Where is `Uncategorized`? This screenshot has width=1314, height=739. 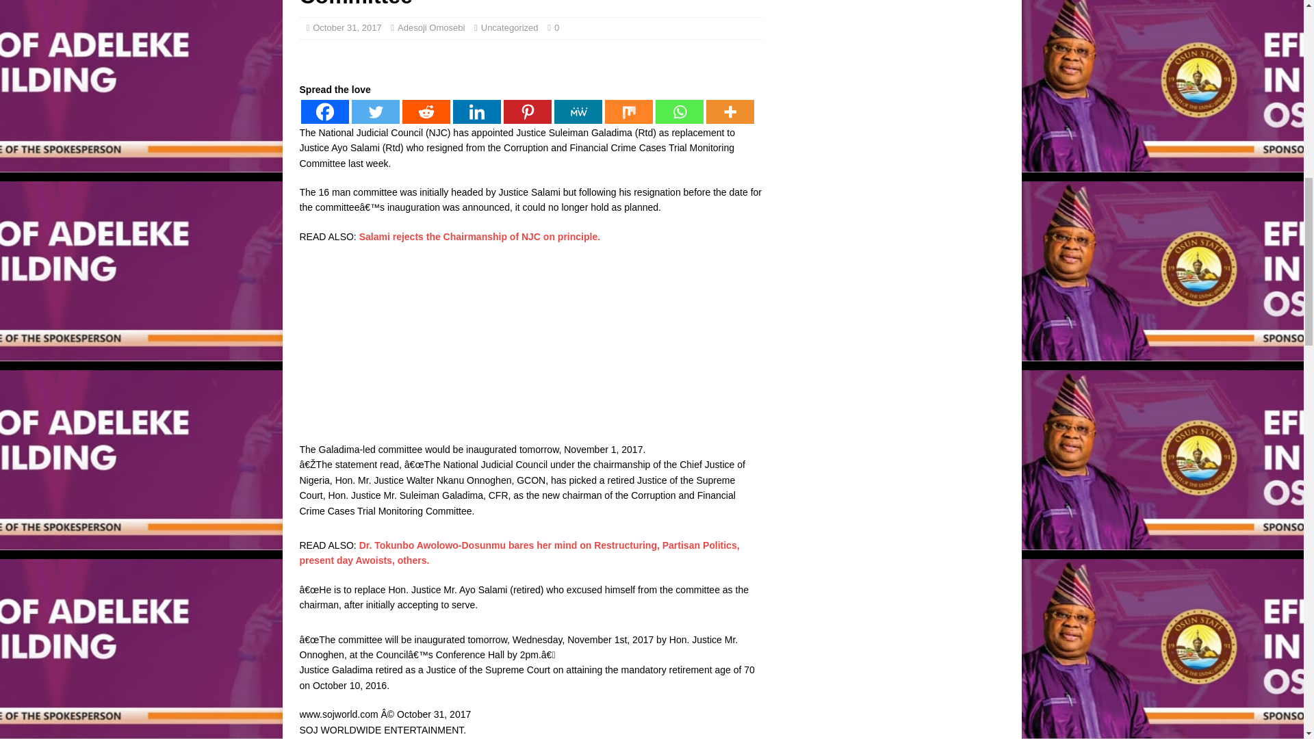 Uncategorized is located at coordinates (509, 27).